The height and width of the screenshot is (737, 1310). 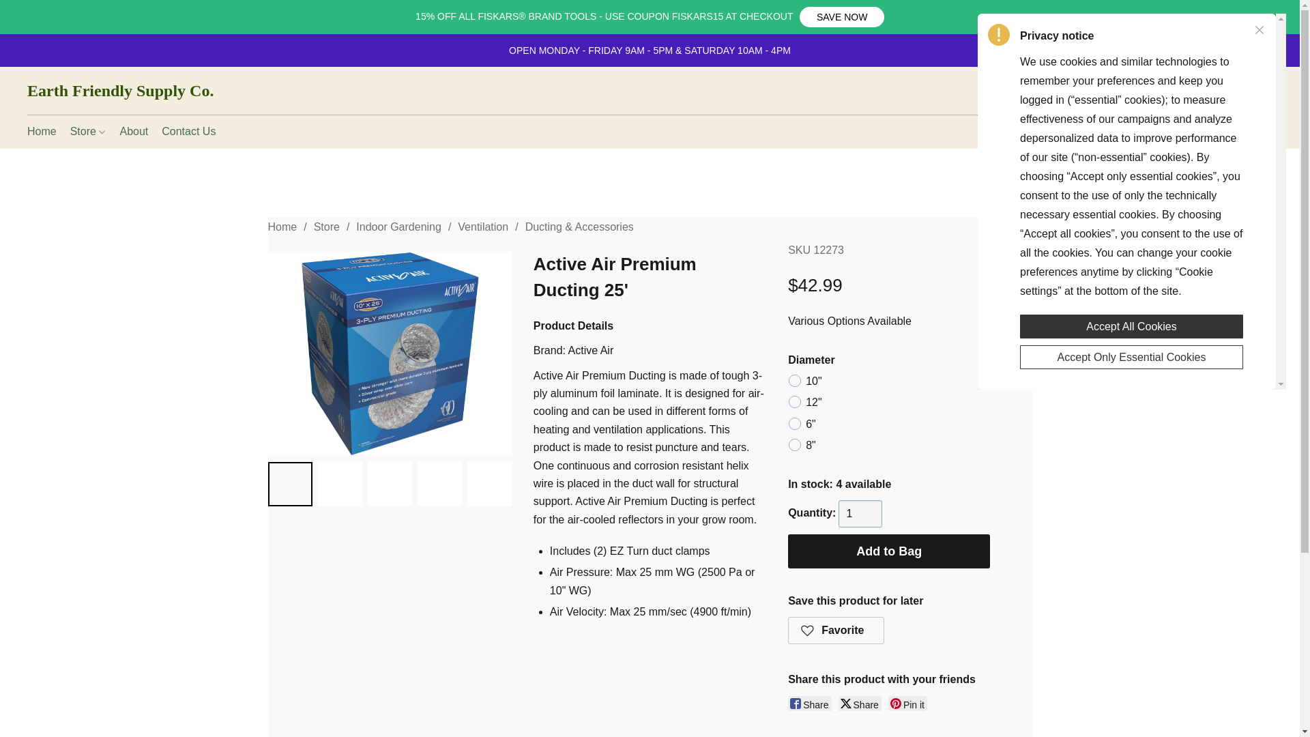 I want to click on Share, so click(x=860, y=703).